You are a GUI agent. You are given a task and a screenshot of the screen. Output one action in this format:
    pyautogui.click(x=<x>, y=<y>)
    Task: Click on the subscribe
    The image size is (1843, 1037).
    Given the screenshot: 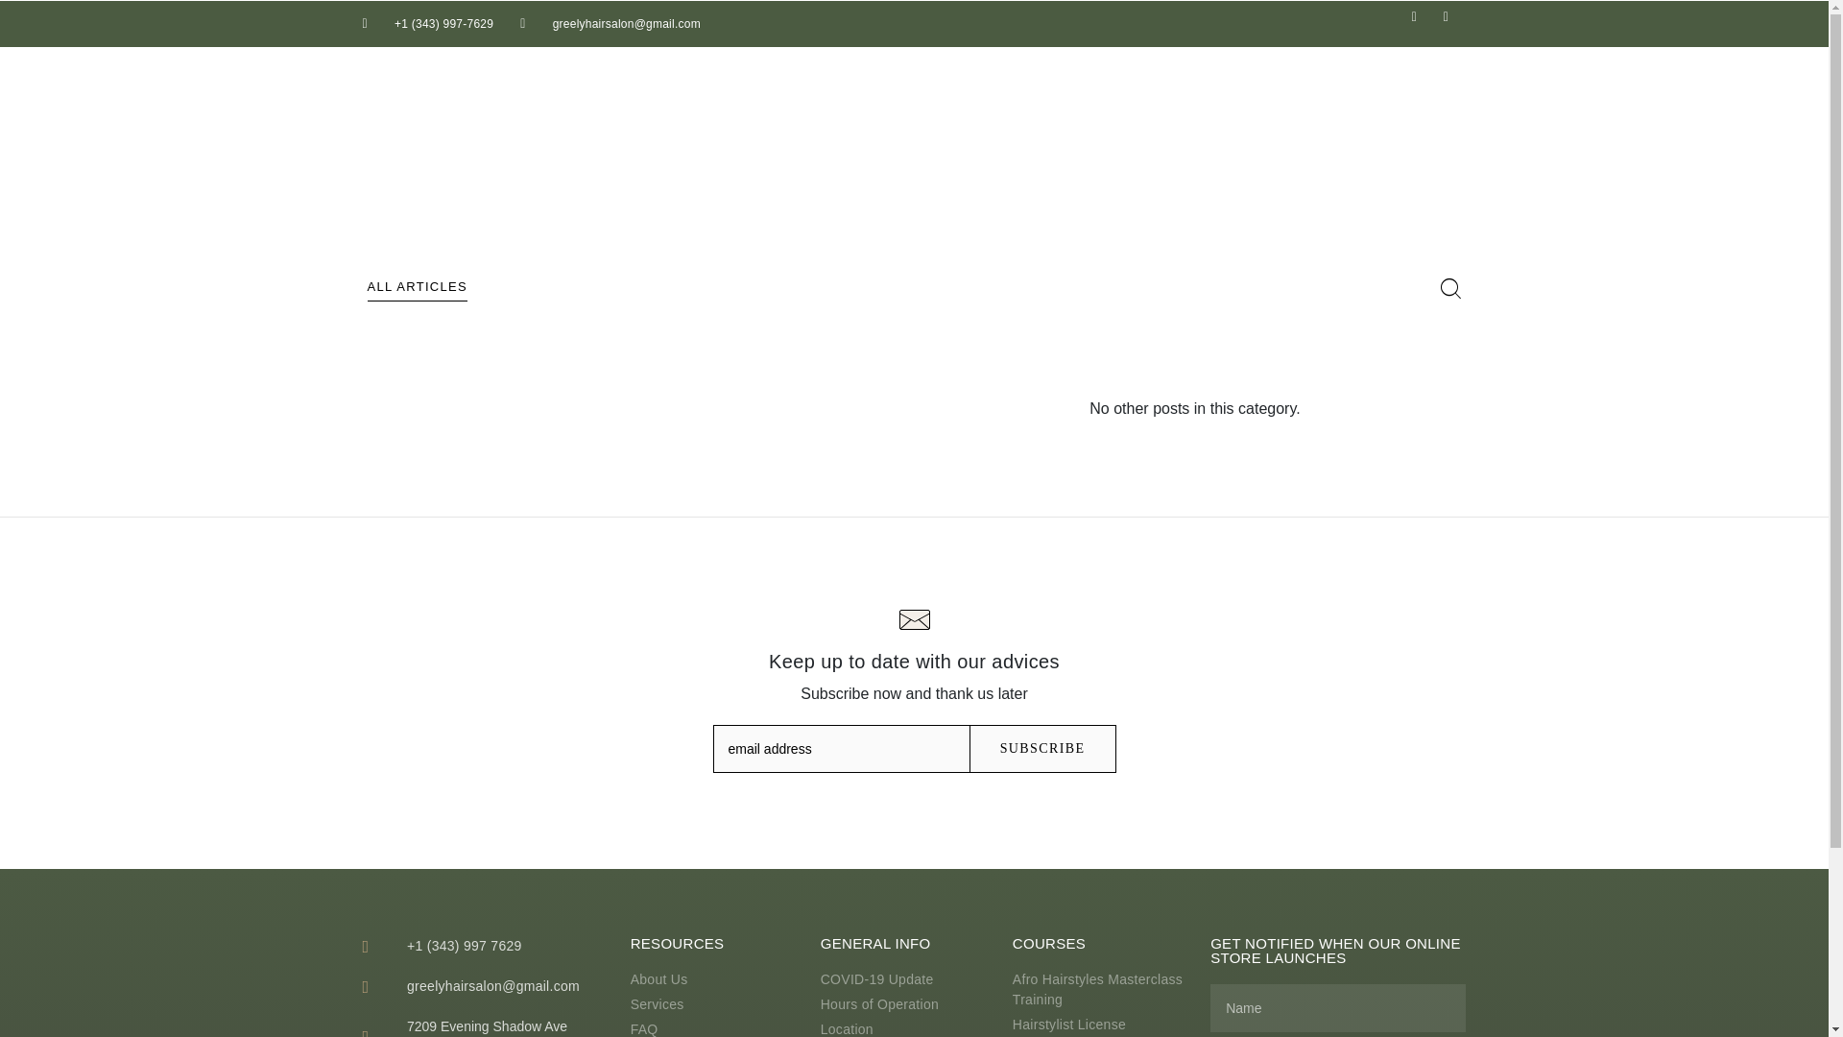 What is the action you would take?
    pyautogui.click(x=1042, y=748)
    